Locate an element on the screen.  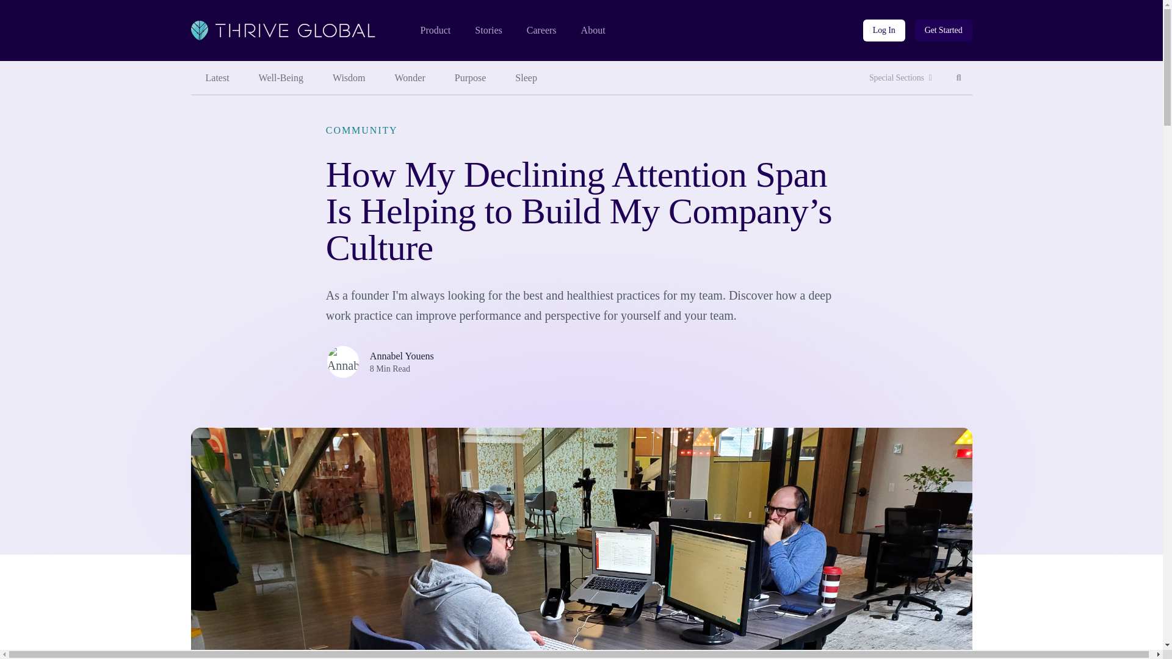
Stories is located at coordinates (541, 31).